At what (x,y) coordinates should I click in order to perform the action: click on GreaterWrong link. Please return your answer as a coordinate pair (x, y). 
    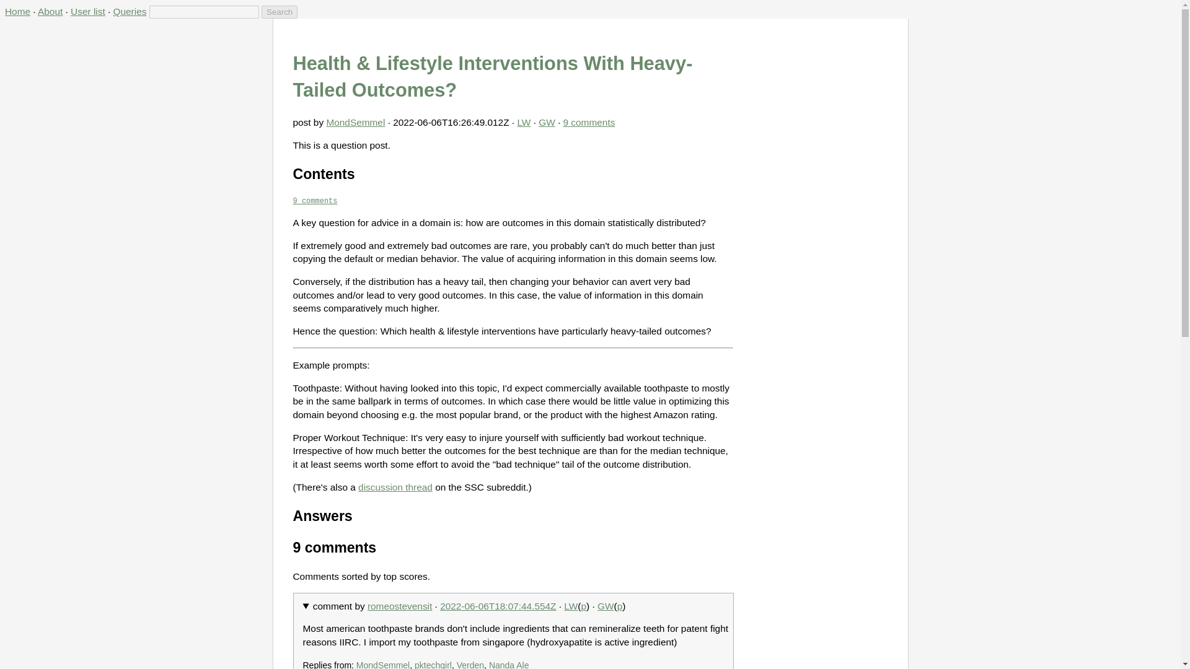
    Looking at the image, I should click on (547, 123).